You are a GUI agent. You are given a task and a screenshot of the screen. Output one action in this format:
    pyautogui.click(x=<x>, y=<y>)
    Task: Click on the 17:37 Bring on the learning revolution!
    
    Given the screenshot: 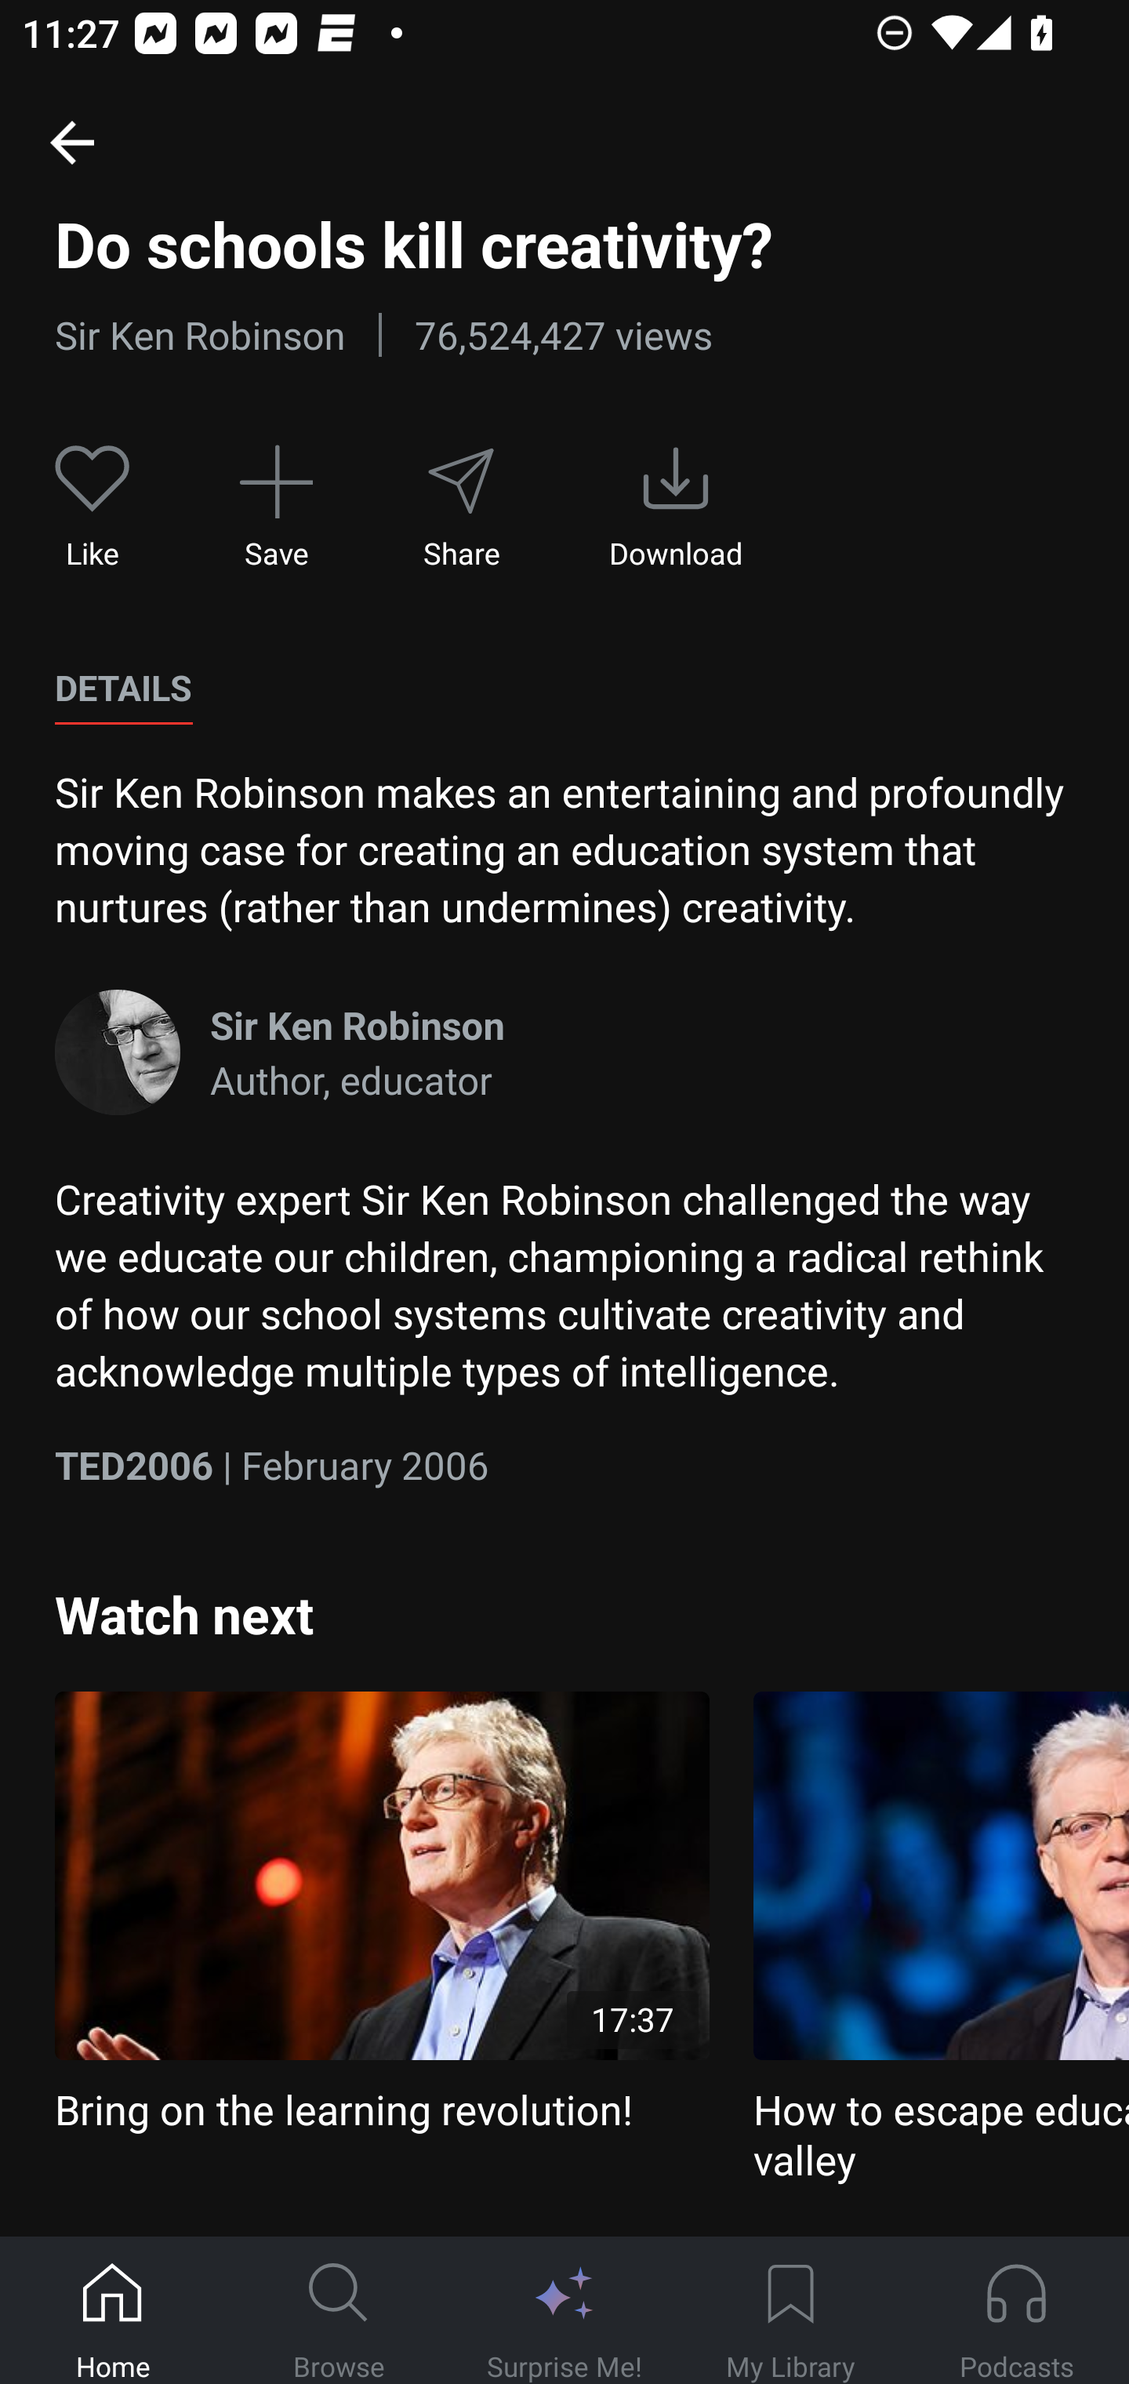 What is the action you would take?
    pyautogui.click(x=382, y=1913)
    